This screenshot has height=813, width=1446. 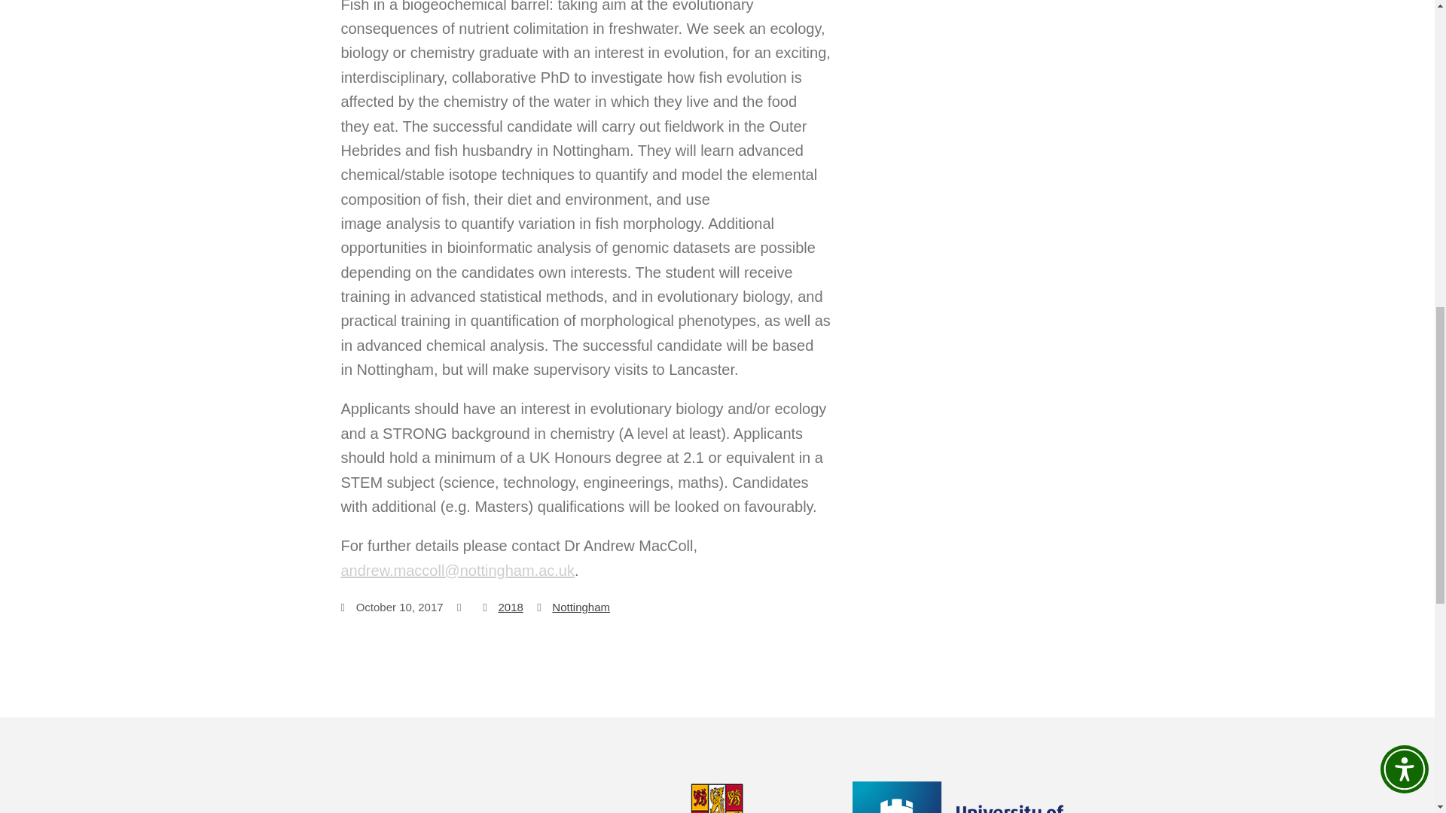 What do you see at coordinates (509, 607) in the screenshot?
I see `View all posts in 2018` at bounding box center [509, 607].